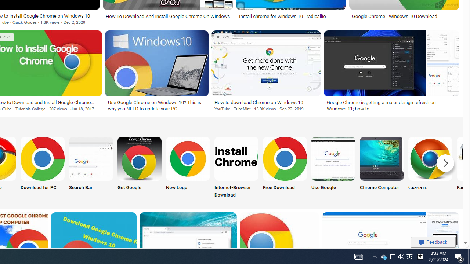 The image size is (470, 264). Describe the element at coordinates (223, 37) in the screenshot. I see `3:29` at that location.